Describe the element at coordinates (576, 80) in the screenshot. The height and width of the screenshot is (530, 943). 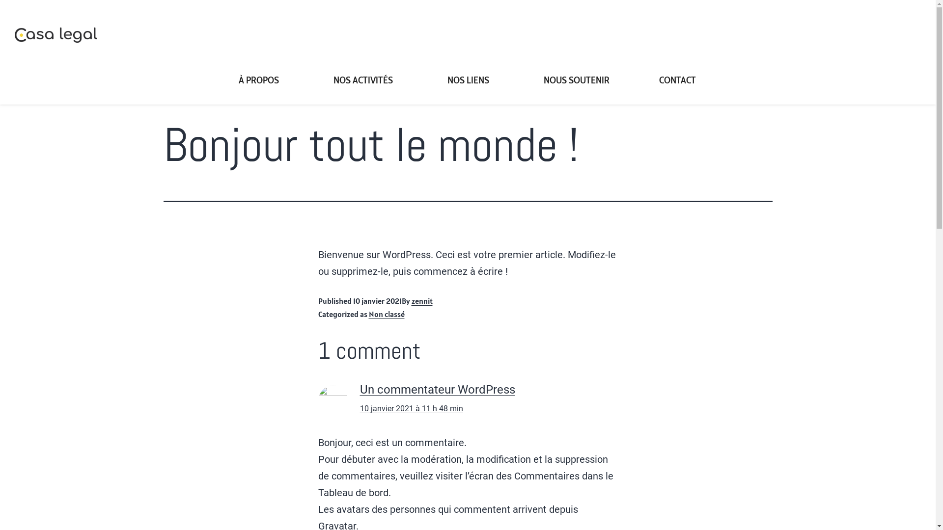
I see `NOUS SOUTENIR` at that location.